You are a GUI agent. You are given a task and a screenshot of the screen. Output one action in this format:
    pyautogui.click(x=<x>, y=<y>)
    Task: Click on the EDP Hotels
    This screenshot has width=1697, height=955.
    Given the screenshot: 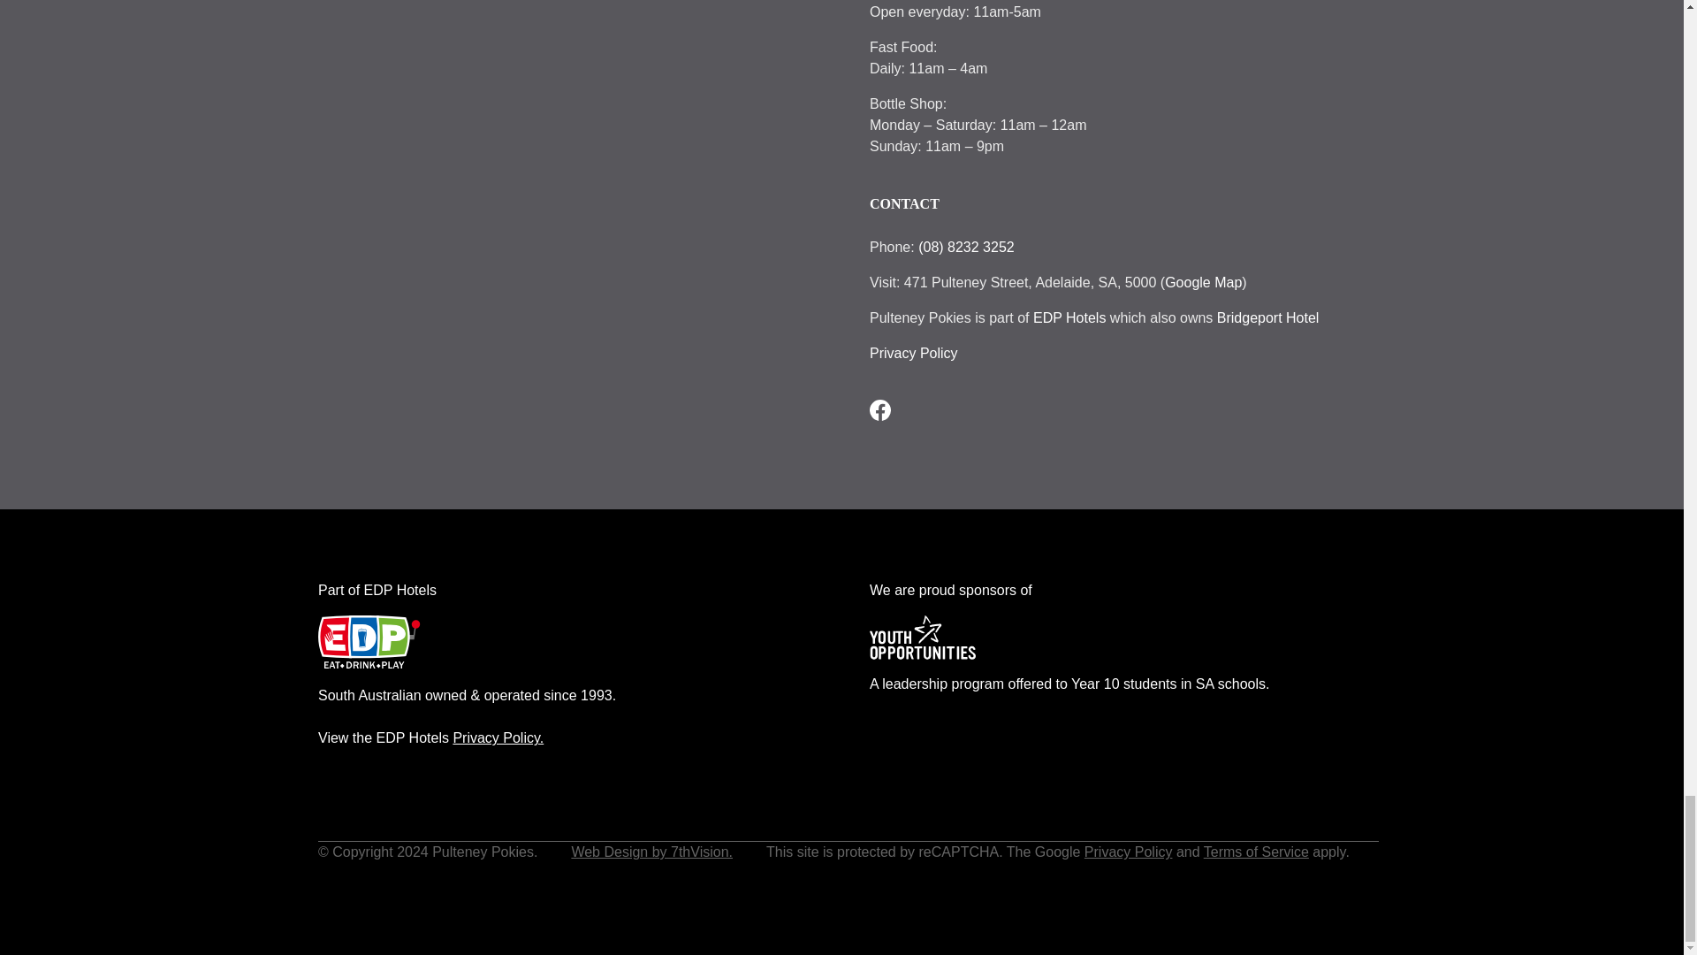 What is the action you would take?
    pyautogui.click(x=1069, y=318)
    